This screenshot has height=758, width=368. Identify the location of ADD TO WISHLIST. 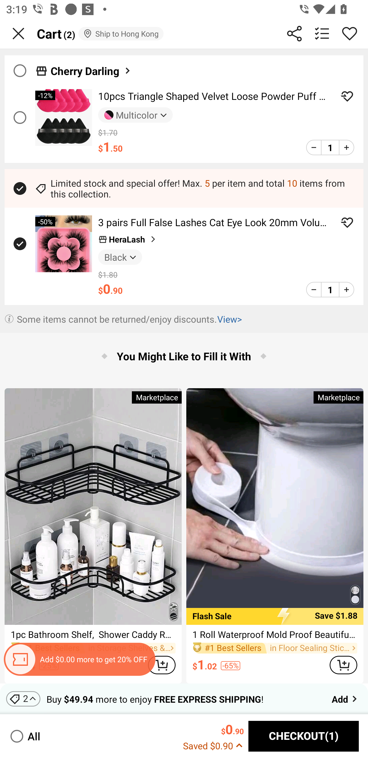
(347, 222).